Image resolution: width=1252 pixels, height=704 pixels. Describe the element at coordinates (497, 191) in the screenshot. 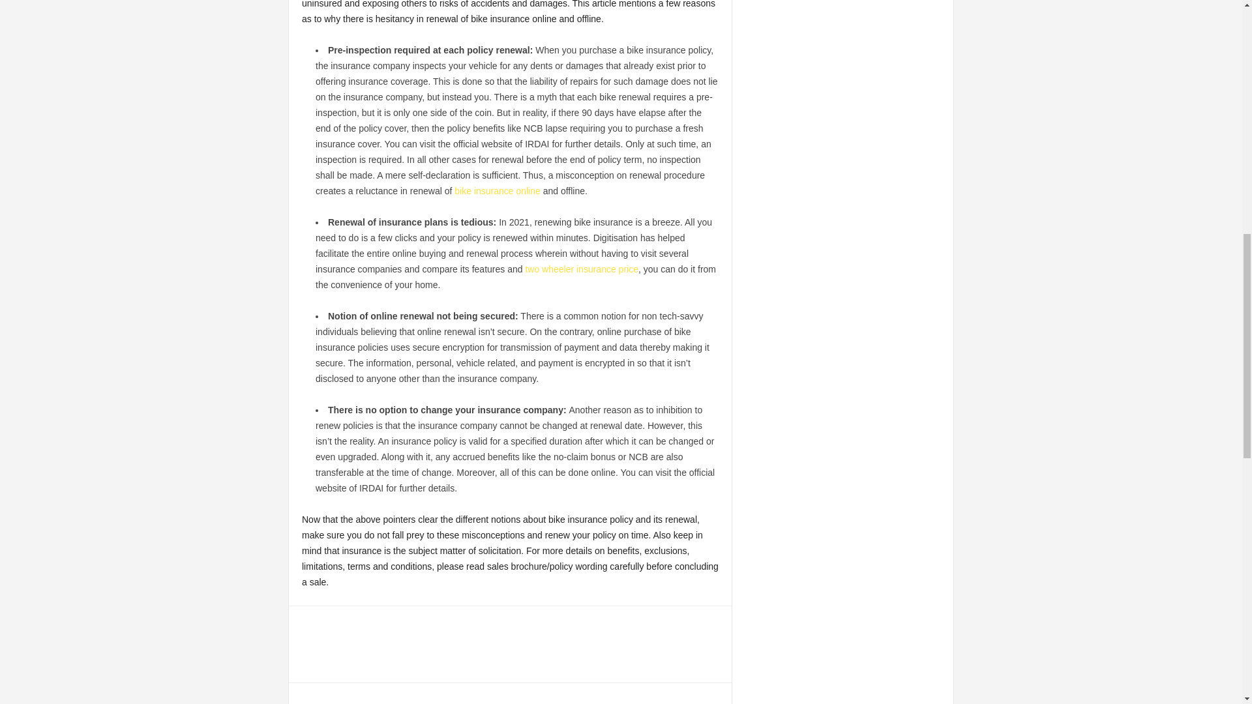

I see `bike insurance online` at that location.